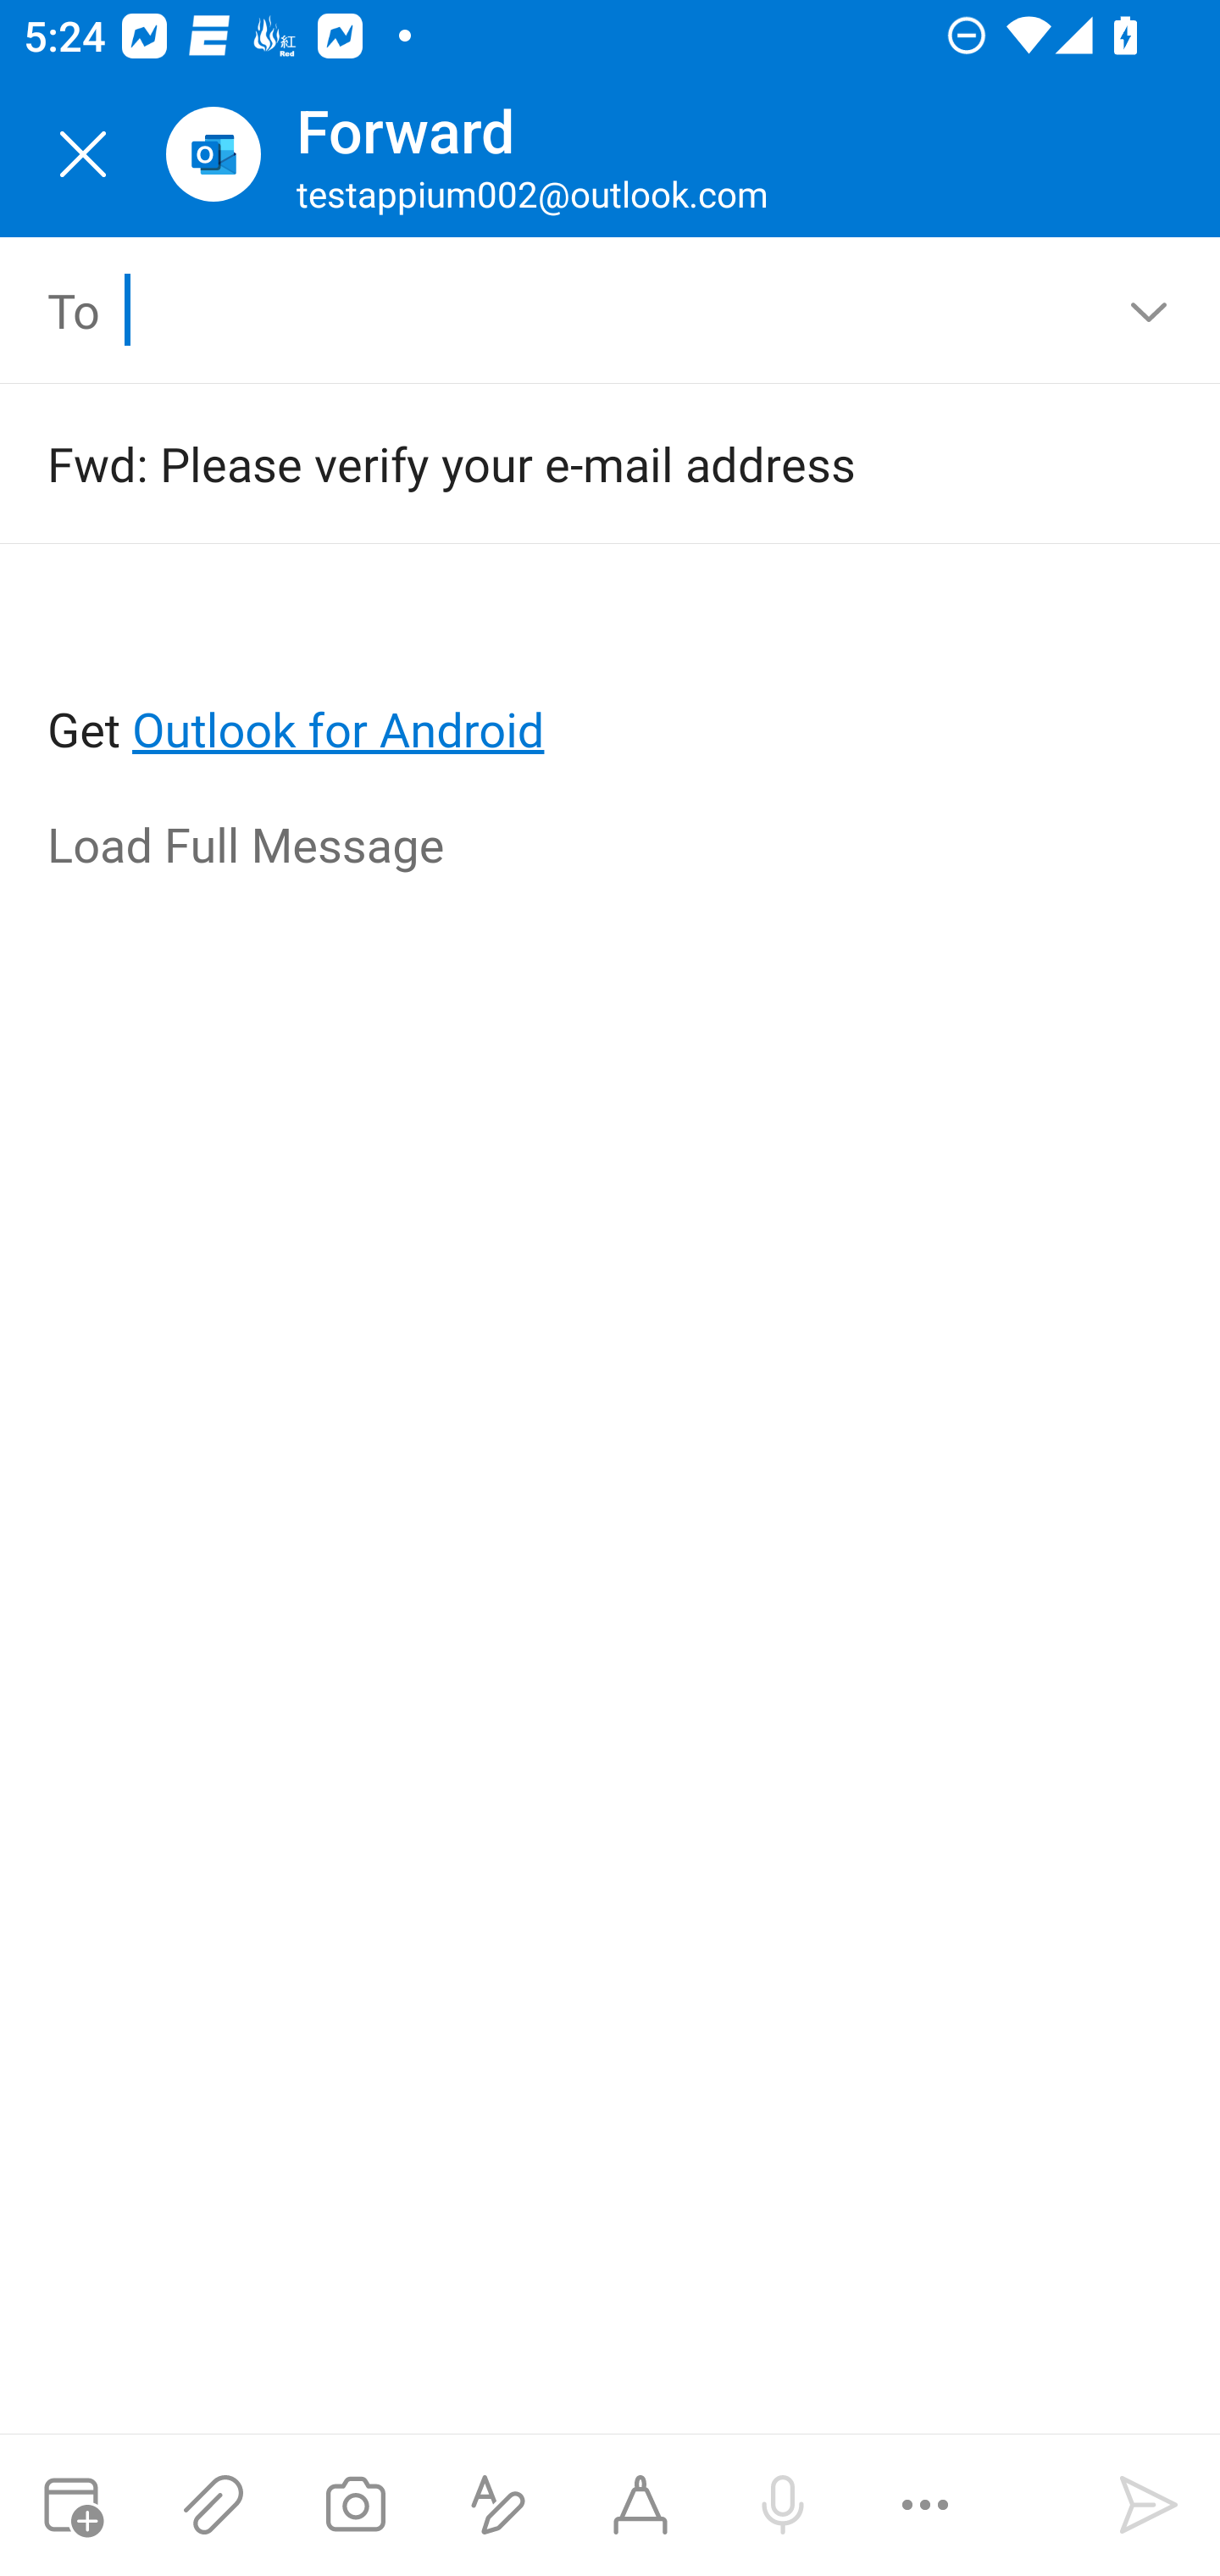  What do you see at coordinates (71, 2505) in the screenshot?
I see `Attach meeting` at bounding box center [71, 2505].